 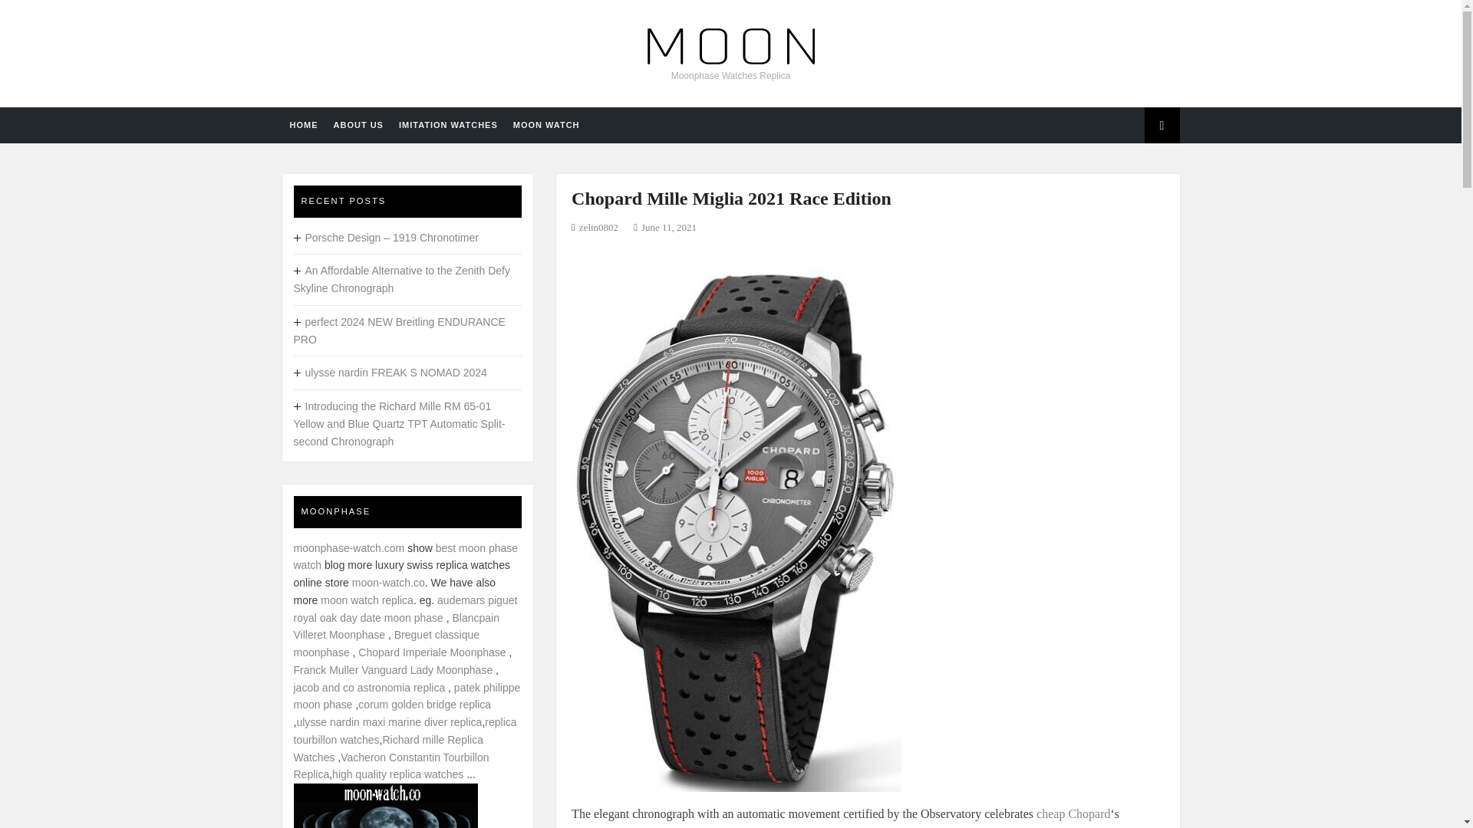 I want to click on zelin0802, so click(x=598, y=227).